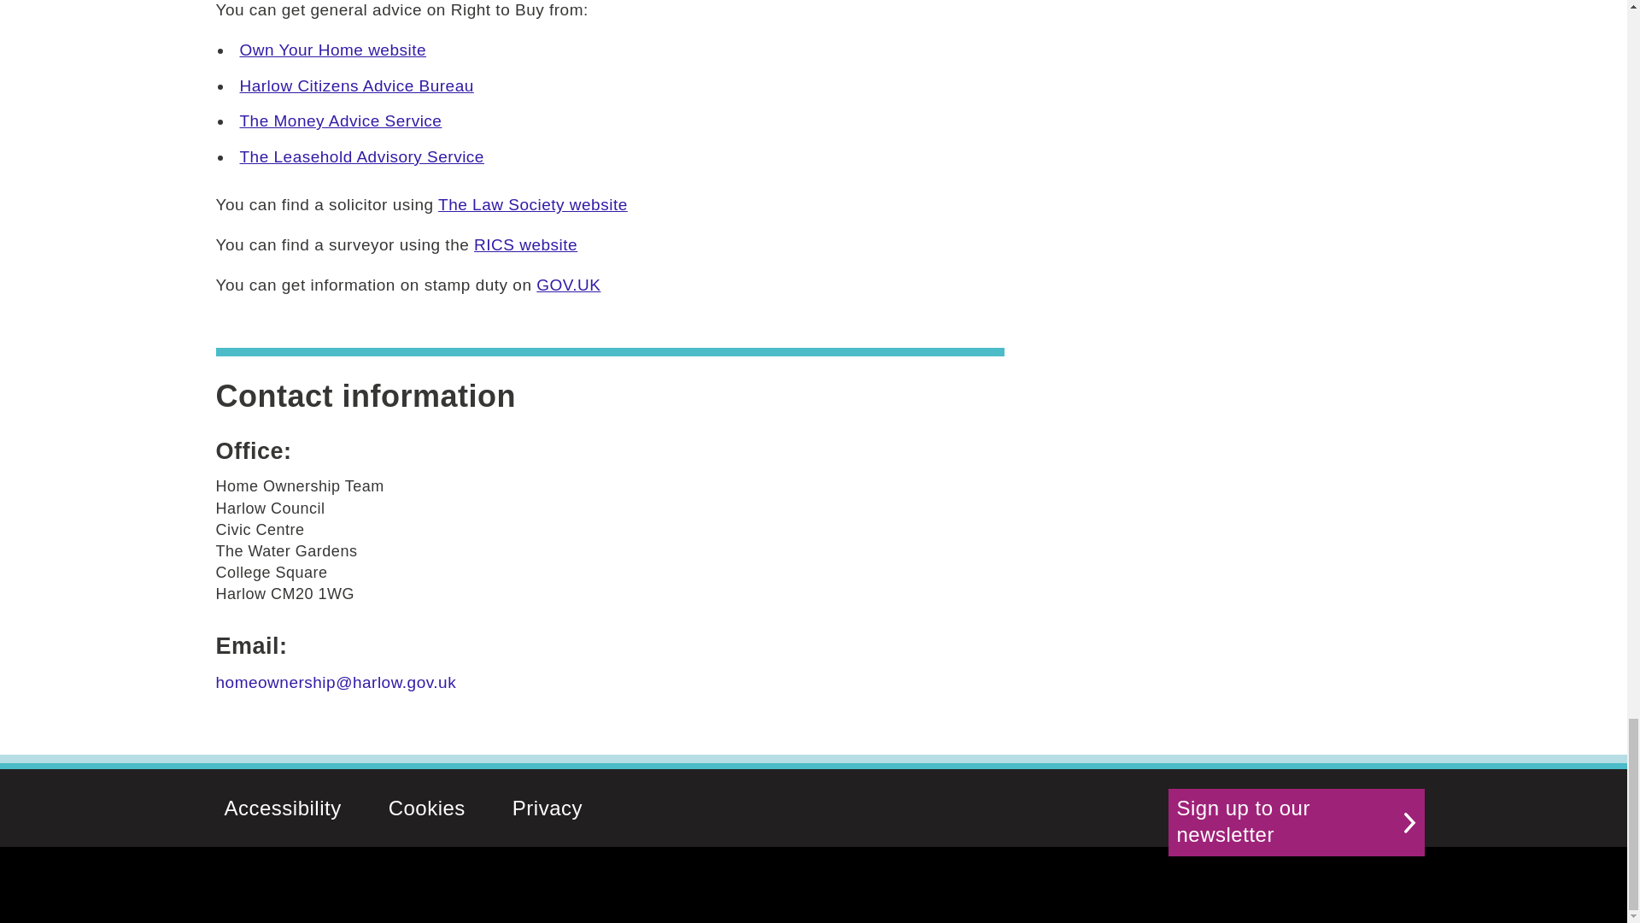 This screenshot has height=923, width=1640. I want to click on GOV.UK, so click(567, 285).